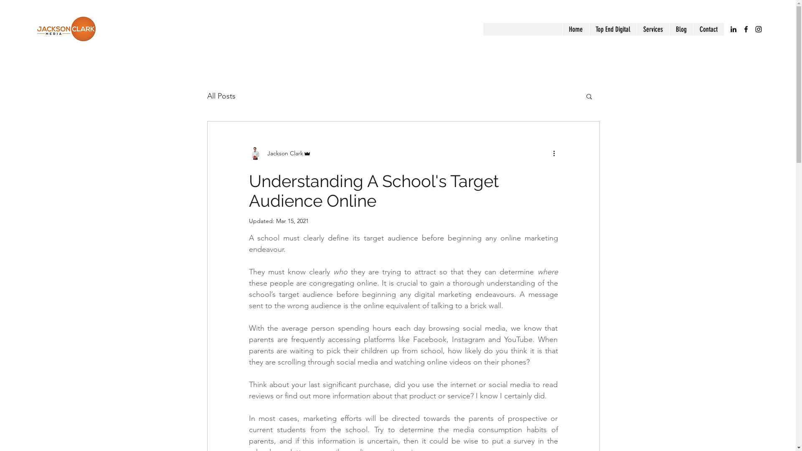  Describe the element at coordinates (576, 29) in the screenshot. I see `Home` at that location.